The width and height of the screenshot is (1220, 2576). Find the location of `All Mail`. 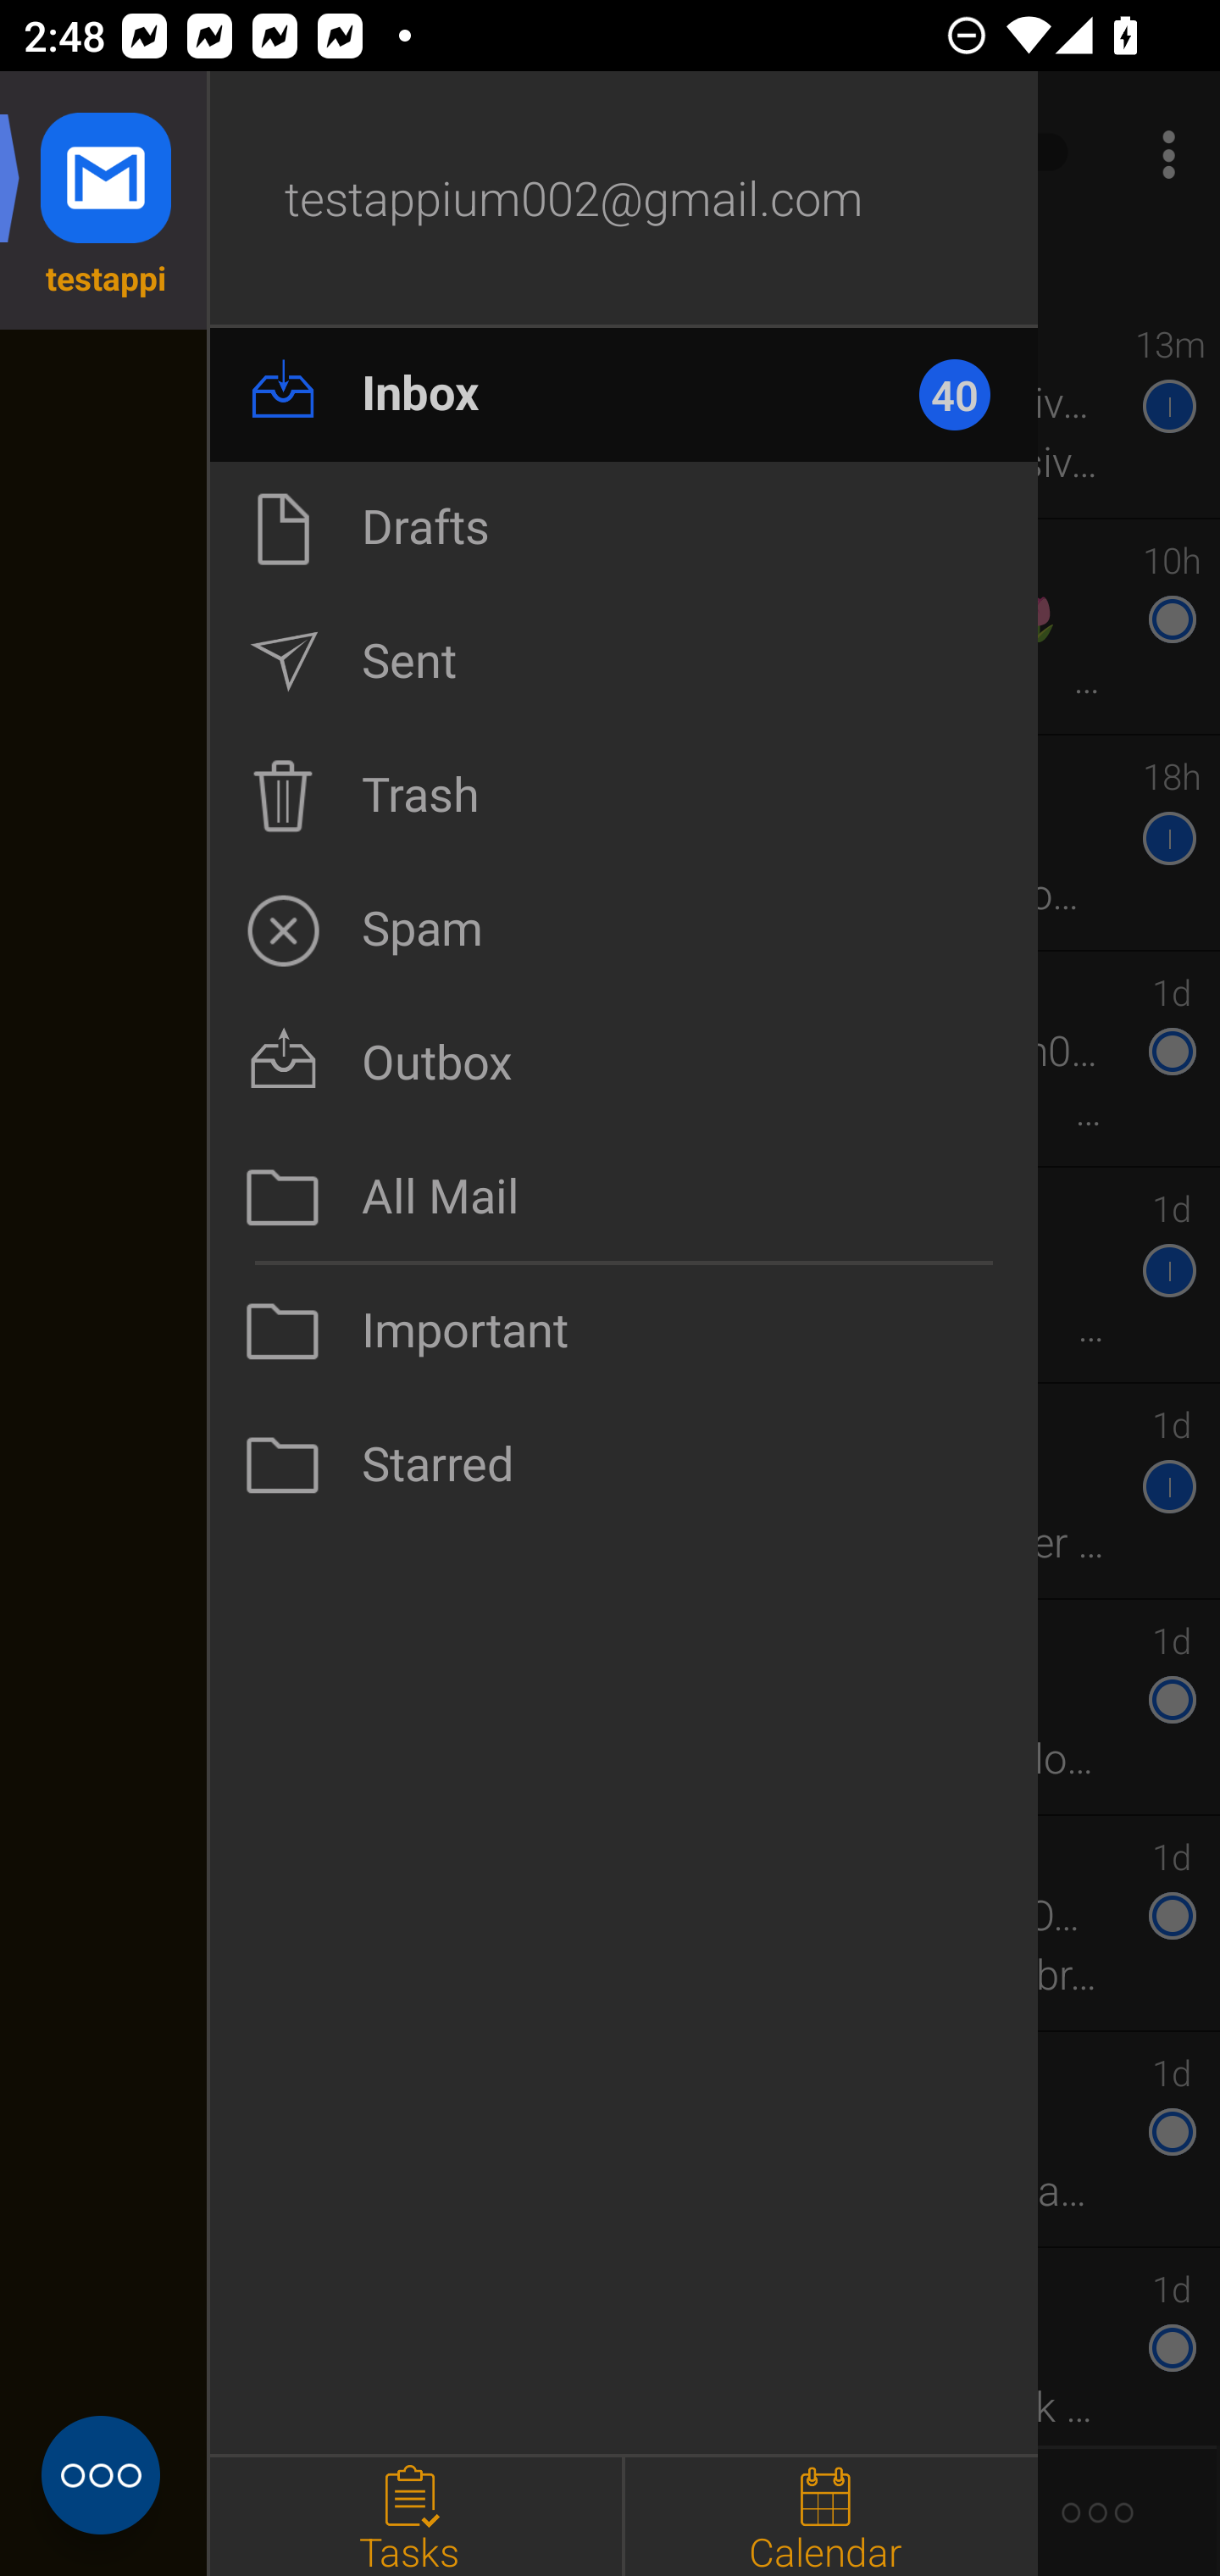

All Mail is located at coordinates (624, 1197).